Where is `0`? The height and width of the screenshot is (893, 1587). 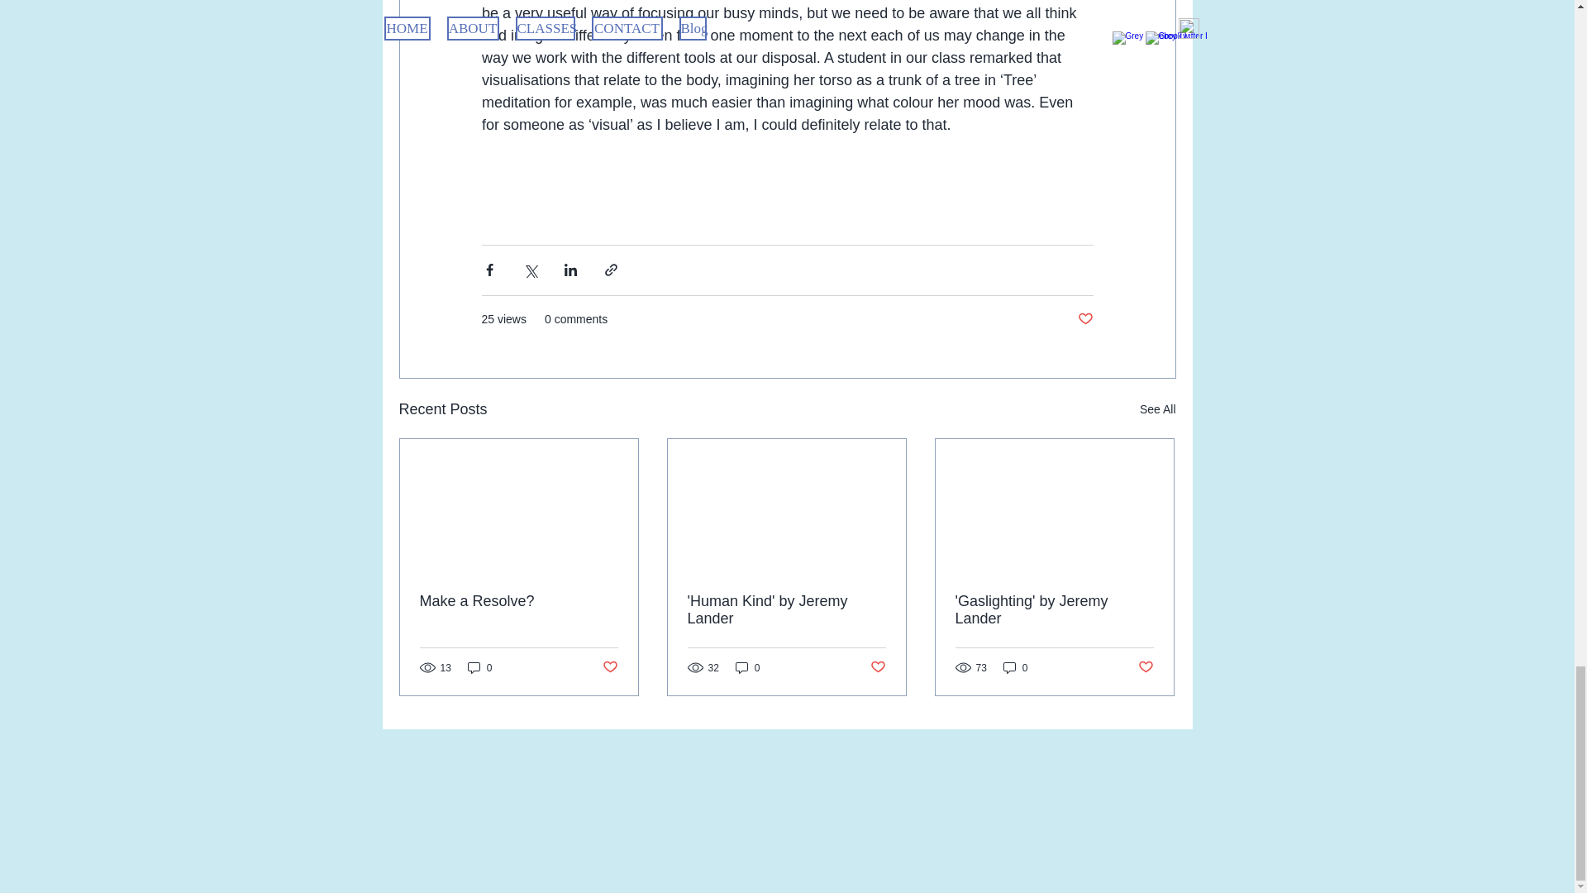 0 is located at coordinates (747, 667).